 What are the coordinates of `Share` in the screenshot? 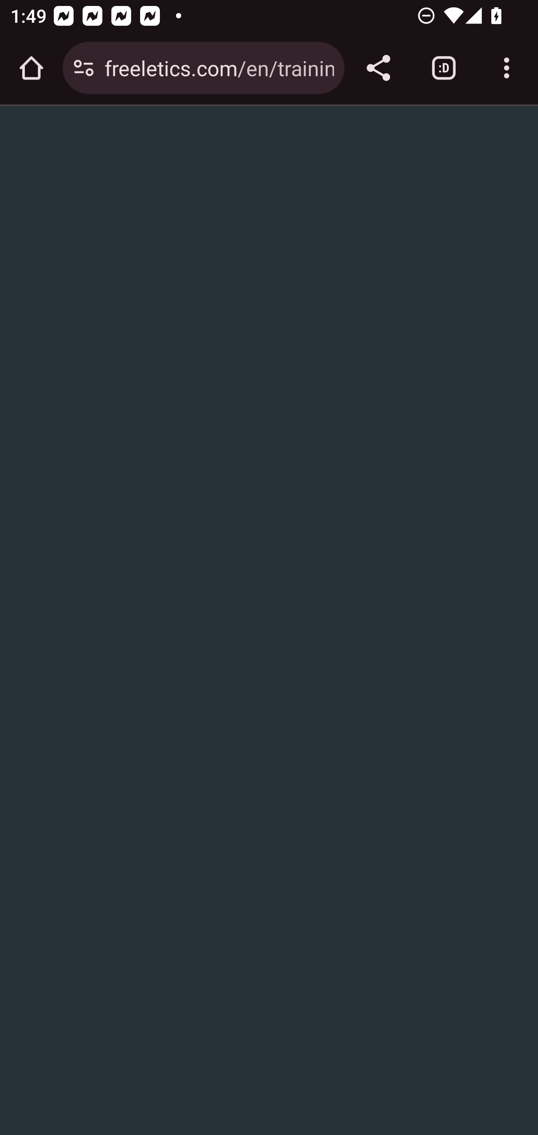 It's located at (378, 68).